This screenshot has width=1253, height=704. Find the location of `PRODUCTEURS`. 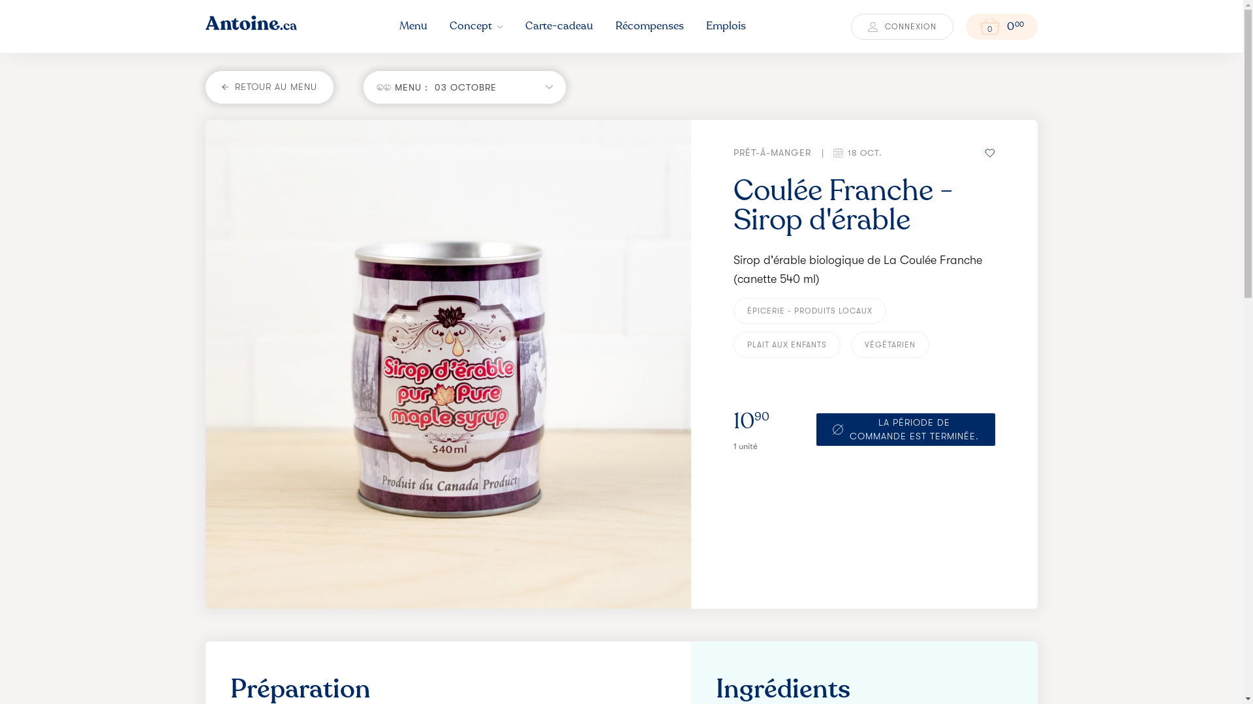

PRODUCTEURS is located at coordinates (378, 539).